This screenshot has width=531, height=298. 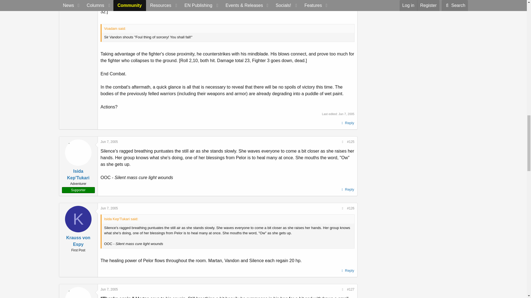 What do you see at coordinates (347, 123) in the screenshot?
I see `Reply, quoting this message` at bounding box center [347, 123].